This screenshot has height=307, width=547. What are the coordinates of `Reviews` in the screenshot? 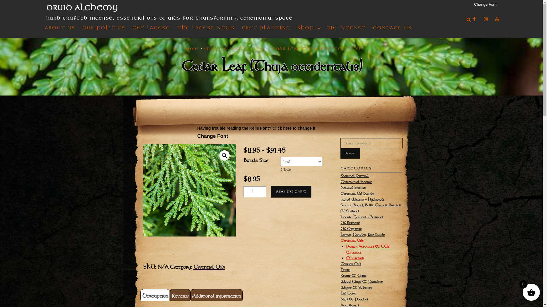 It's located at (180, 296).